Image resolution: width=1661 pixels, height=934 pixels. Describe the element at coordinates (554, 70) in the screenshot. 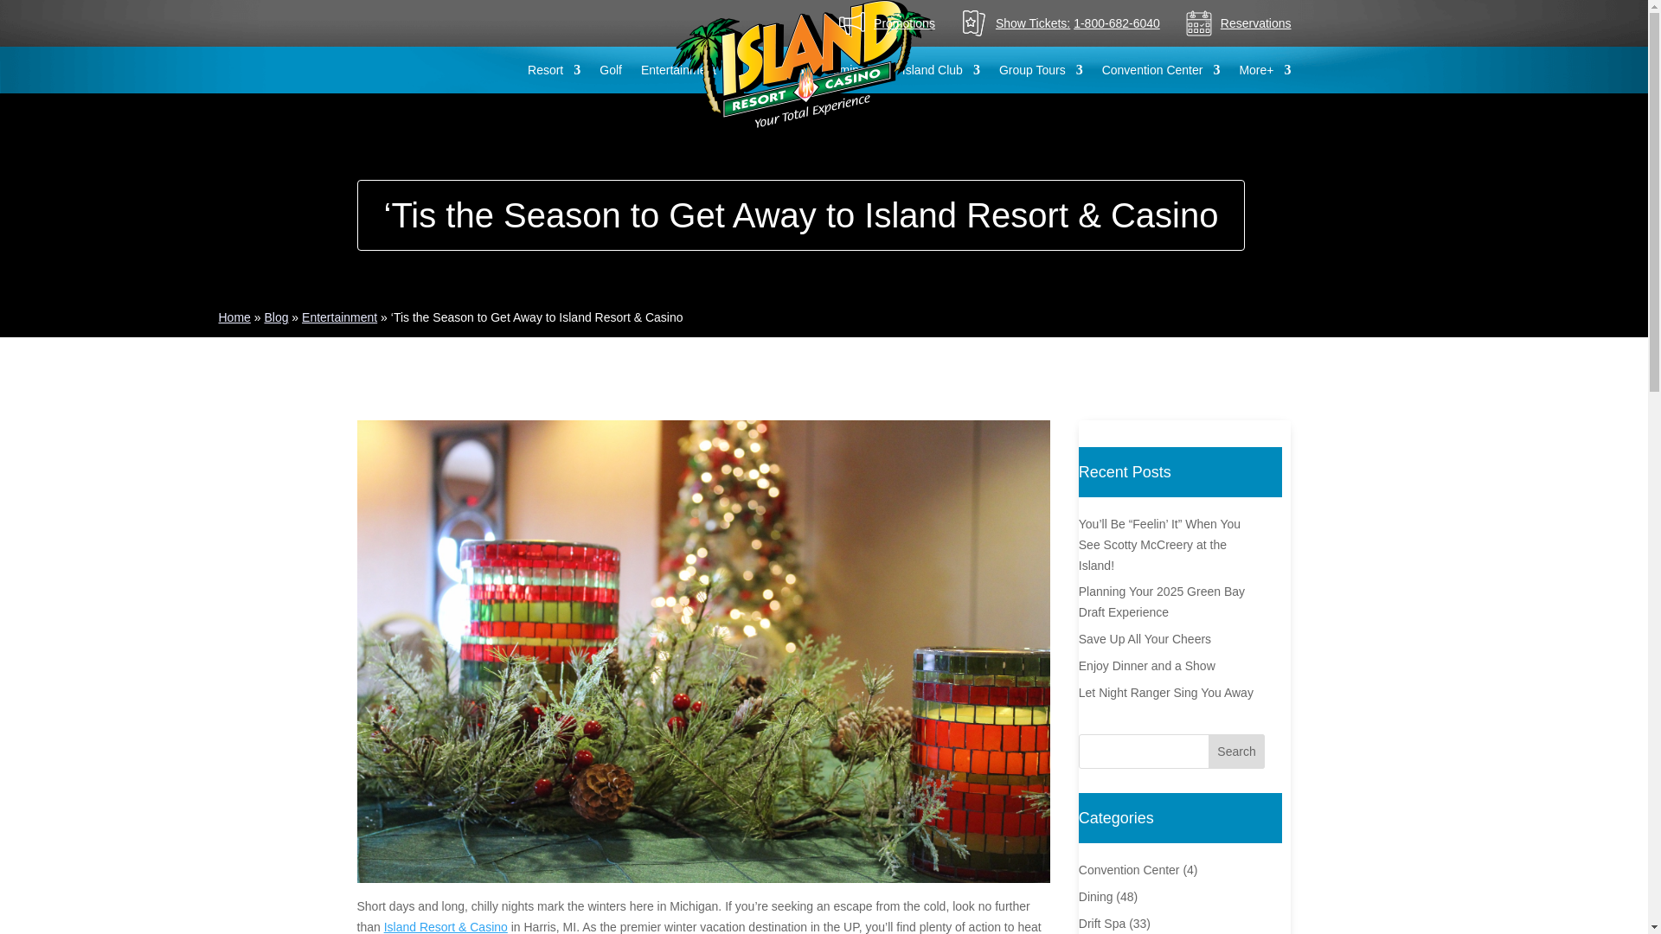

I see `Resort` at that location.